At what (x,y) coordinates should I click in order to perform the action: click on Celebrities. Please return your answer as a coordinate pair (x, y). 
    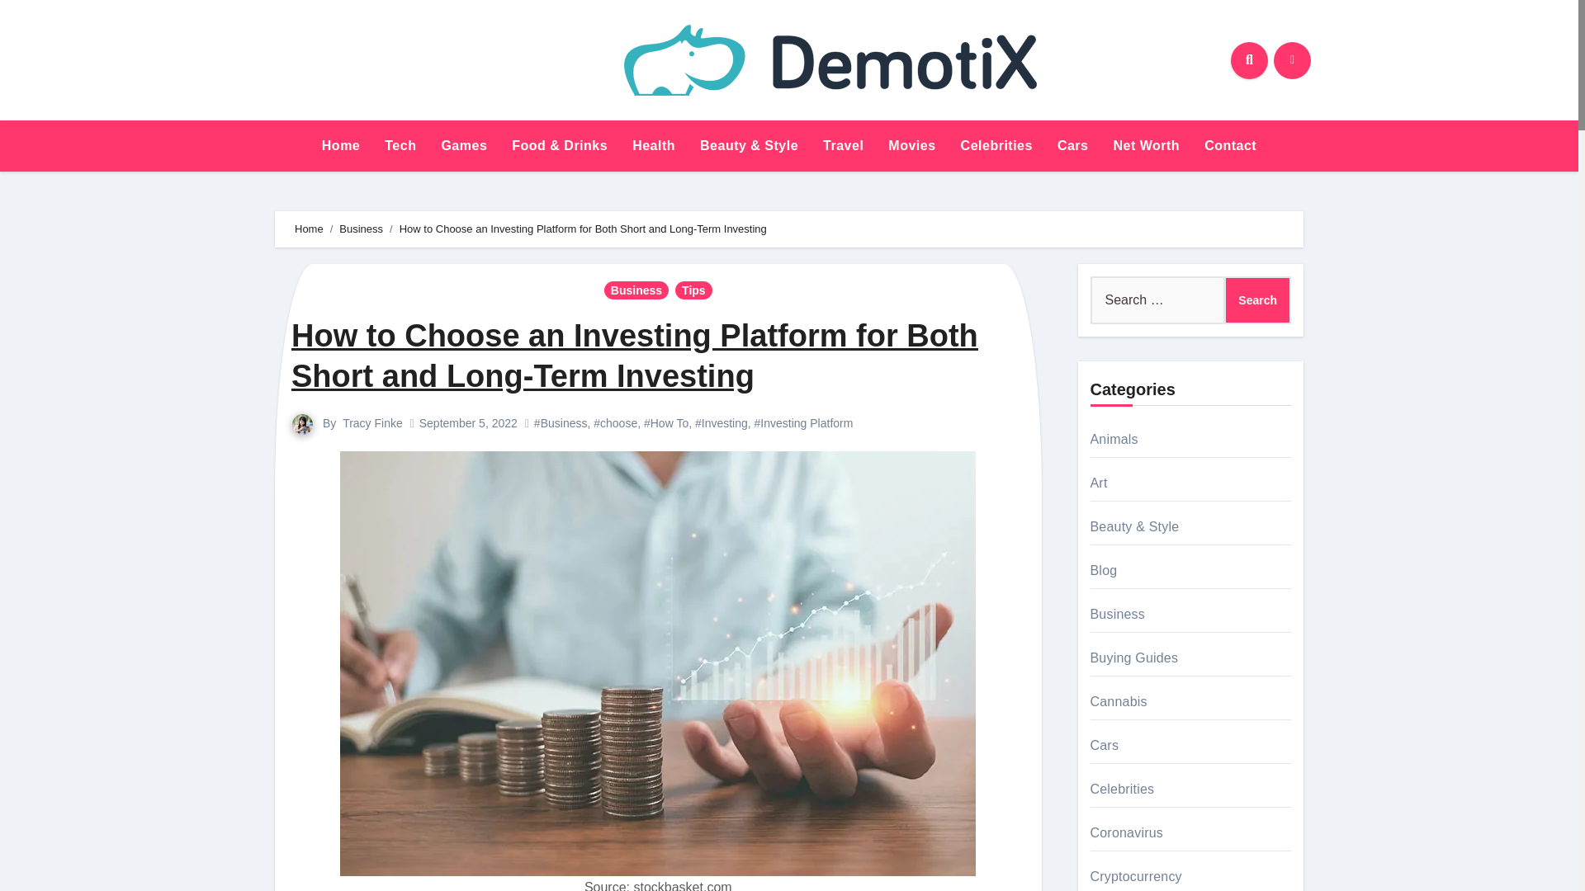
    Looking at the image, I should click on (996, 145).